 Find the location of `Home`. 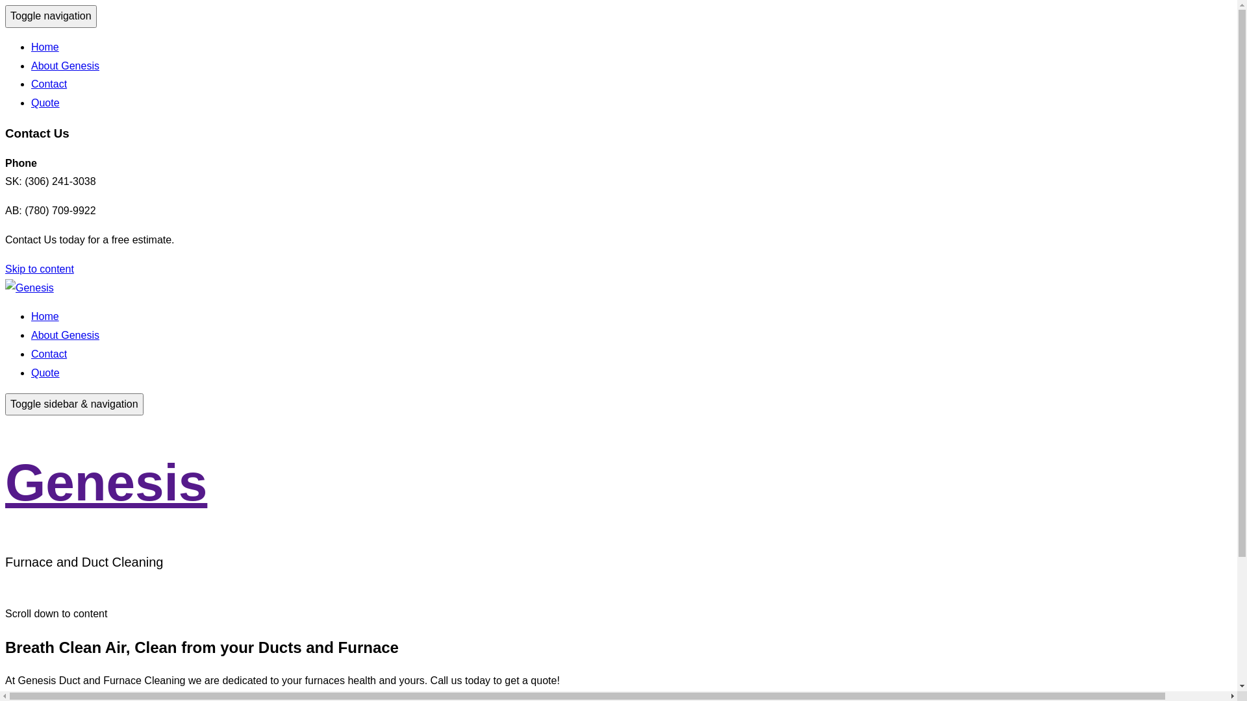

Home is located at coordinates (45, 317).